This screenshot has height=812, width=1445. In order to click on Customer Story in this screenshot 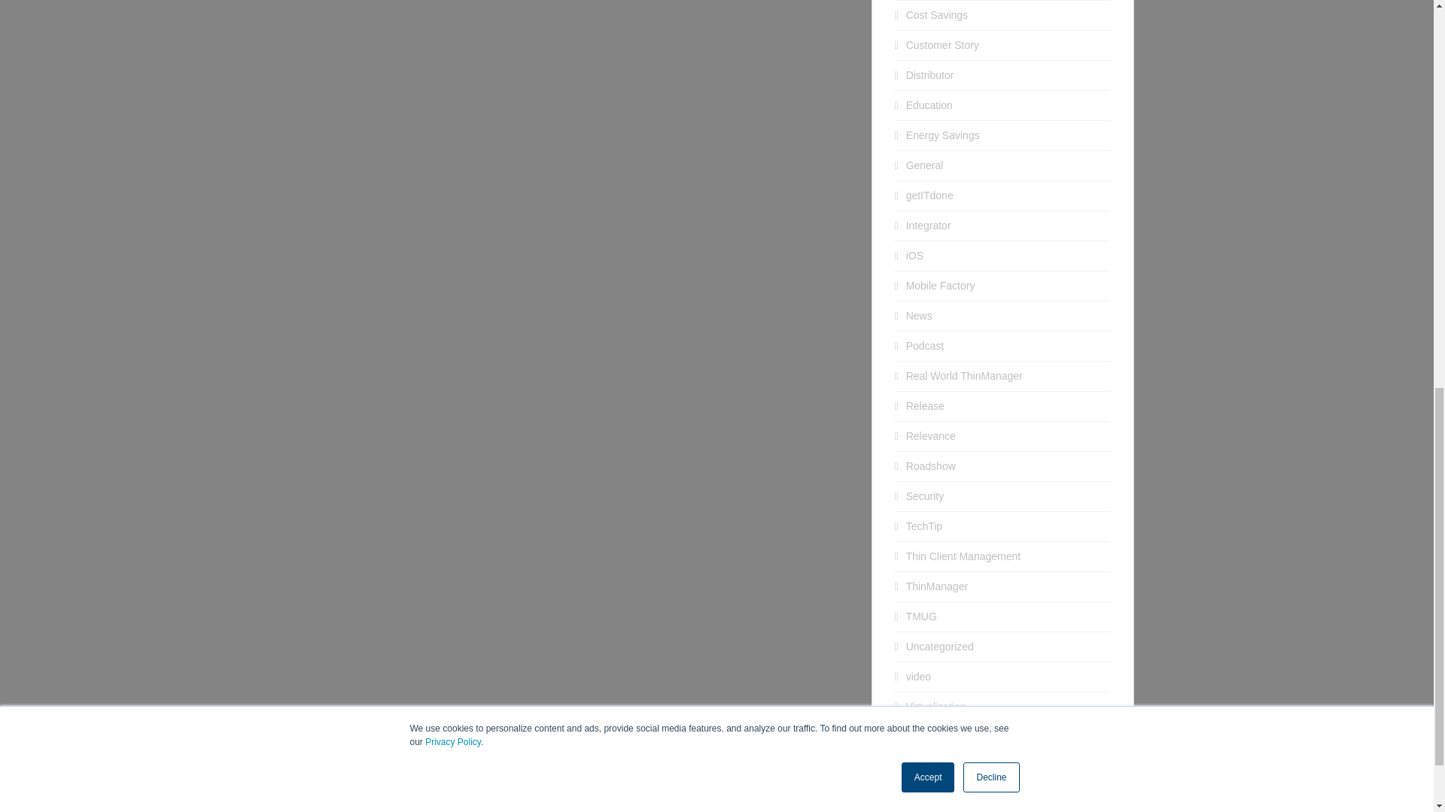, I will do `click(942, 45)`.